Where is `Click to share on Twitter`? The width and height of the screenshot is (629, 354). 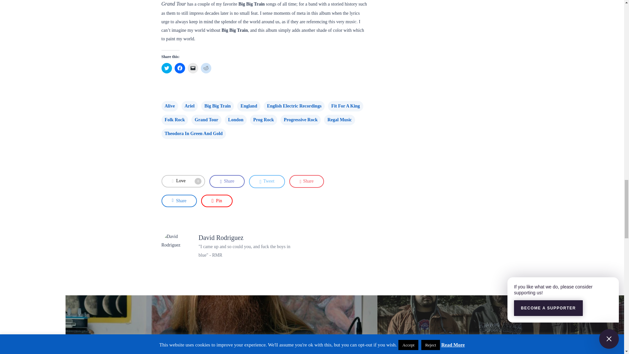 Click to share on Twitter is located at coordinates (166, 68).